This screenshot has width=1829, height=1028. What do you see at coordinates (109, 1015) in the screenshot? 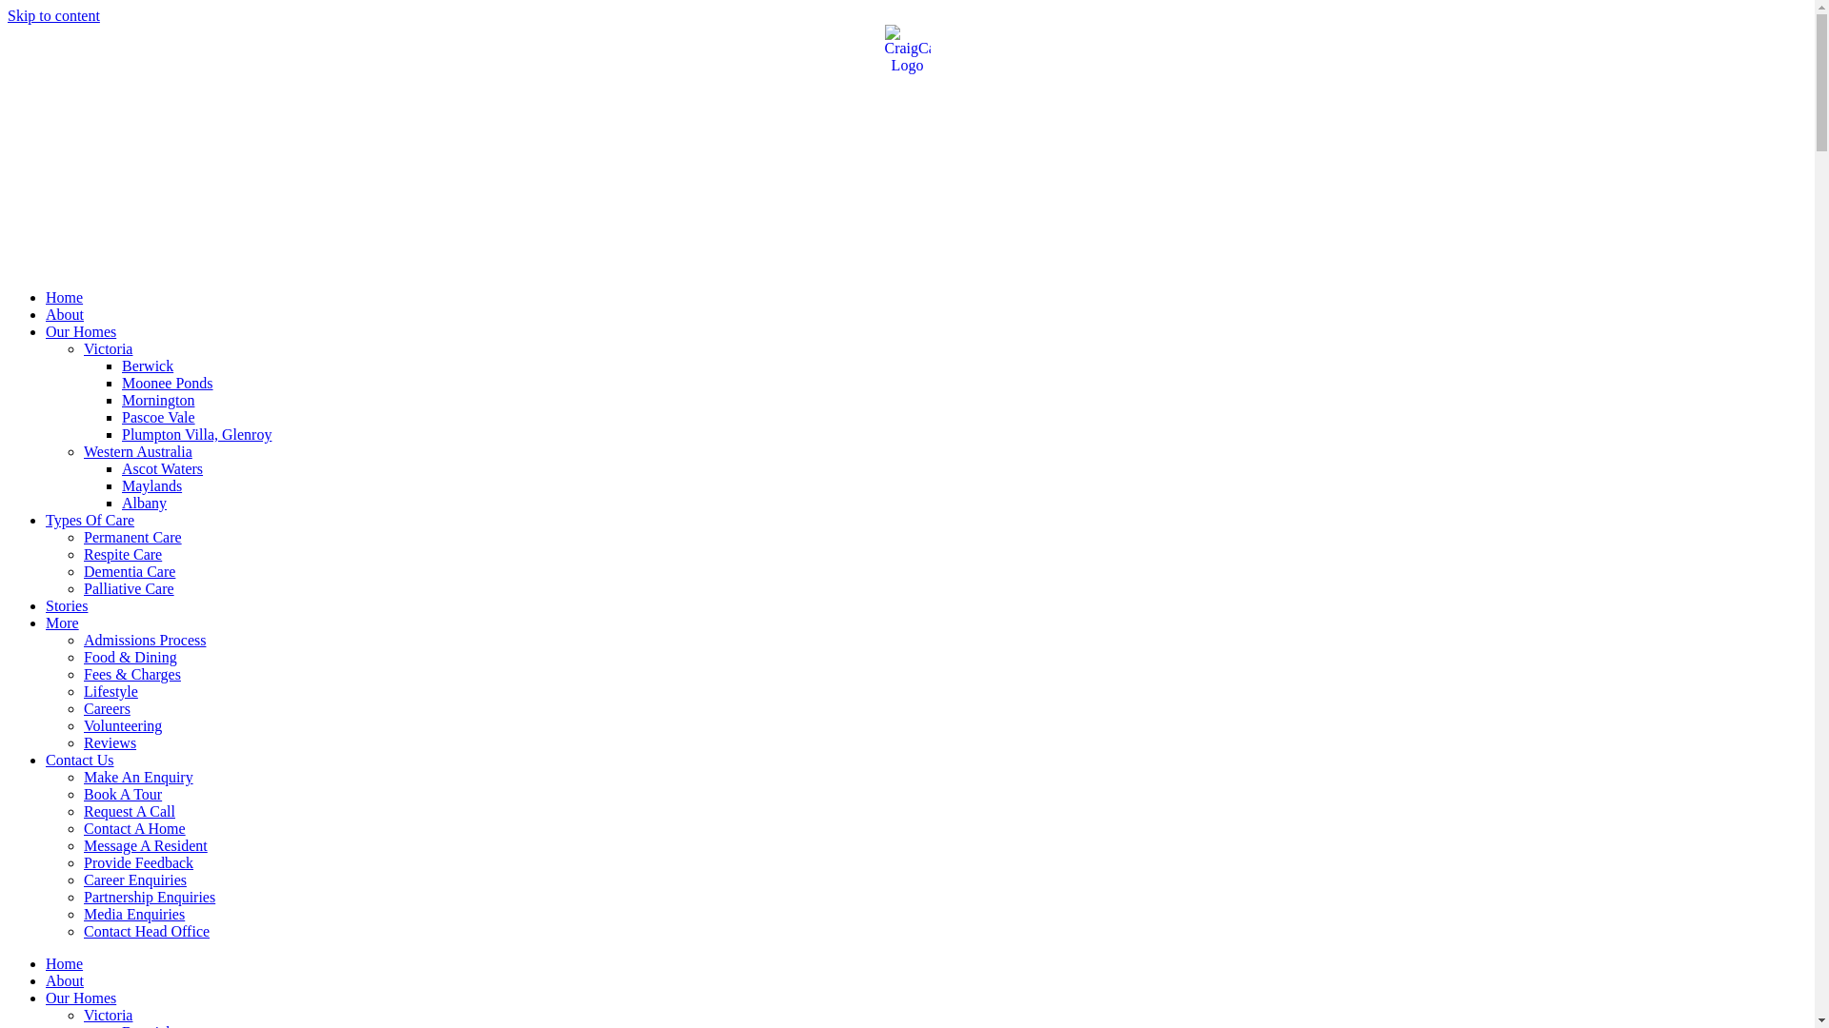
I see `Victoria` at bounding box center [109, 1015].